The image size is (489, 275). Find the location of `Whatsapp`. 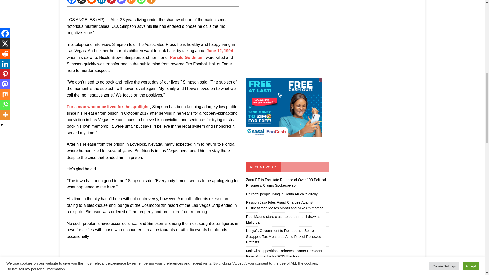

Whatsapp is located at coordinates (141, 2).